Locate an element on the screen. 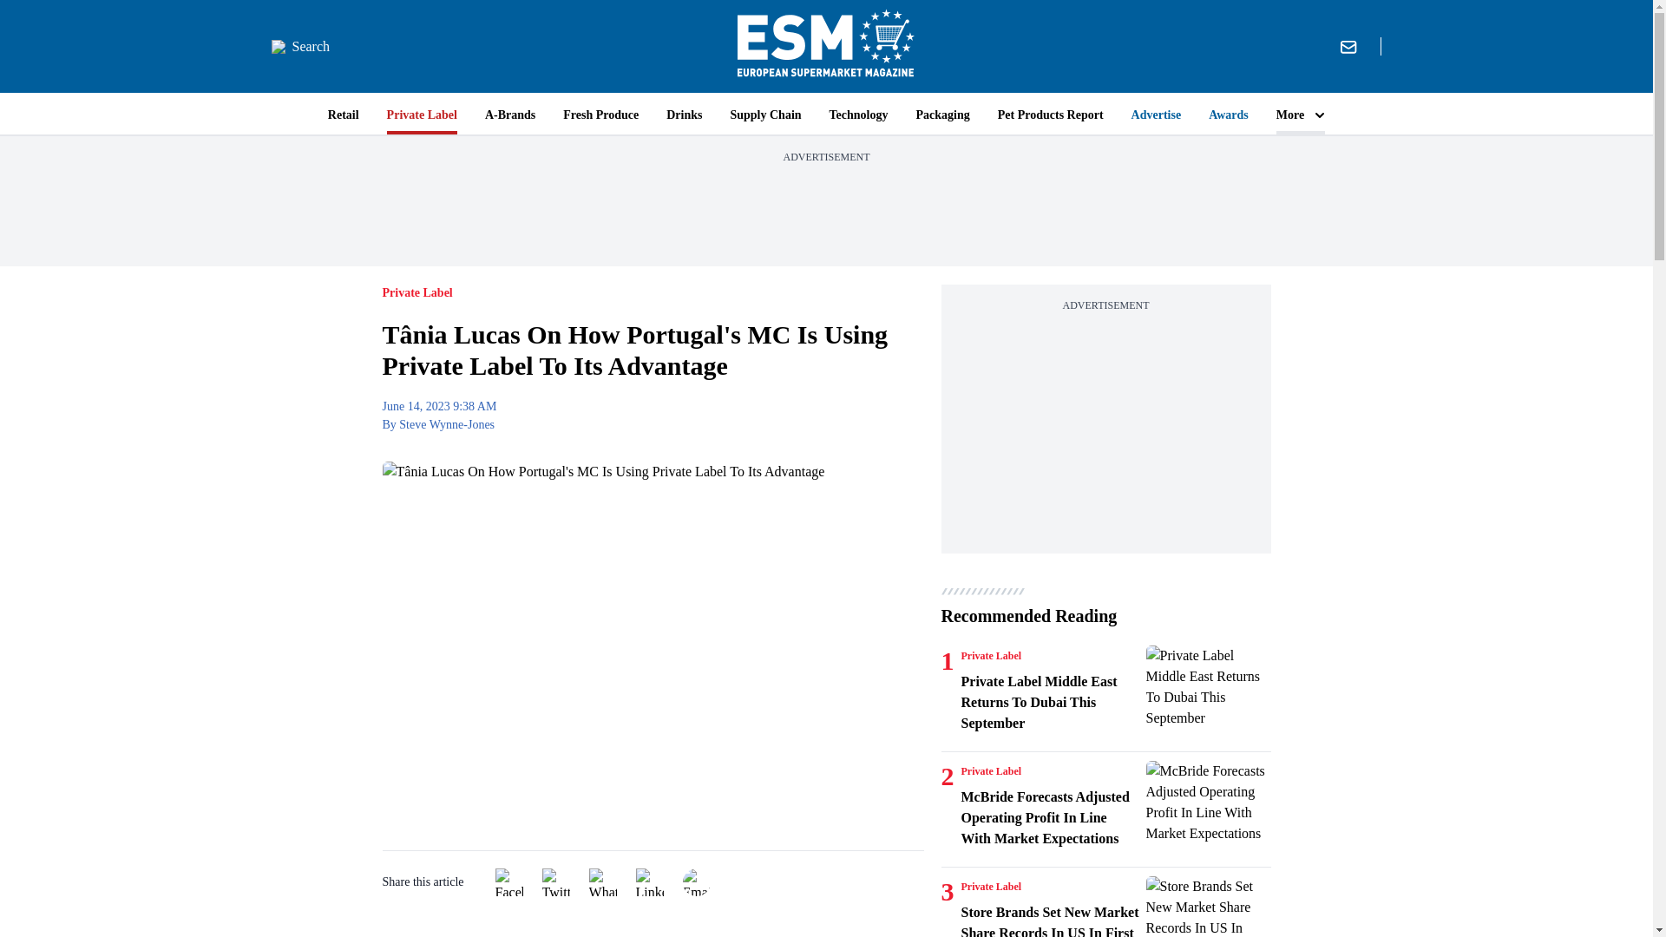 Image resolution: width=1666 pixels, height=937 pixels. Search is located at coordinates (300, 47).